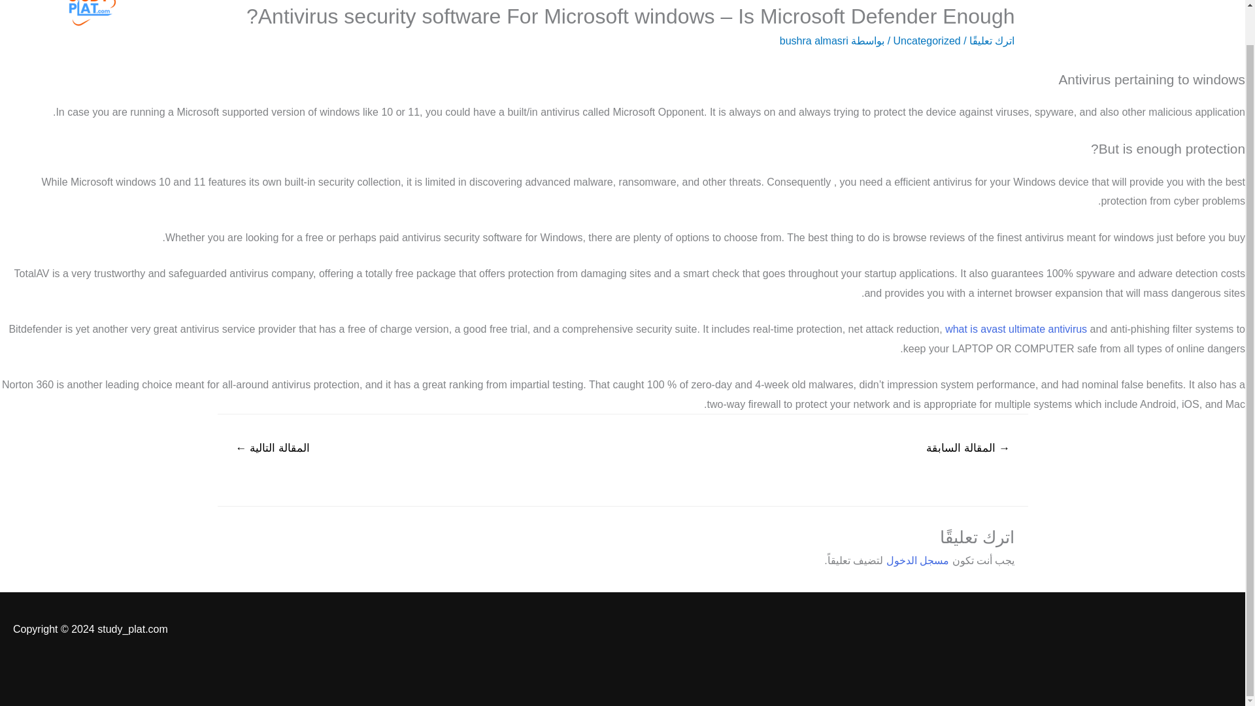  Describe the element at coordinates (1016, 328) in the screenshot. I see `what is avast ultimate antivirus` at that location.